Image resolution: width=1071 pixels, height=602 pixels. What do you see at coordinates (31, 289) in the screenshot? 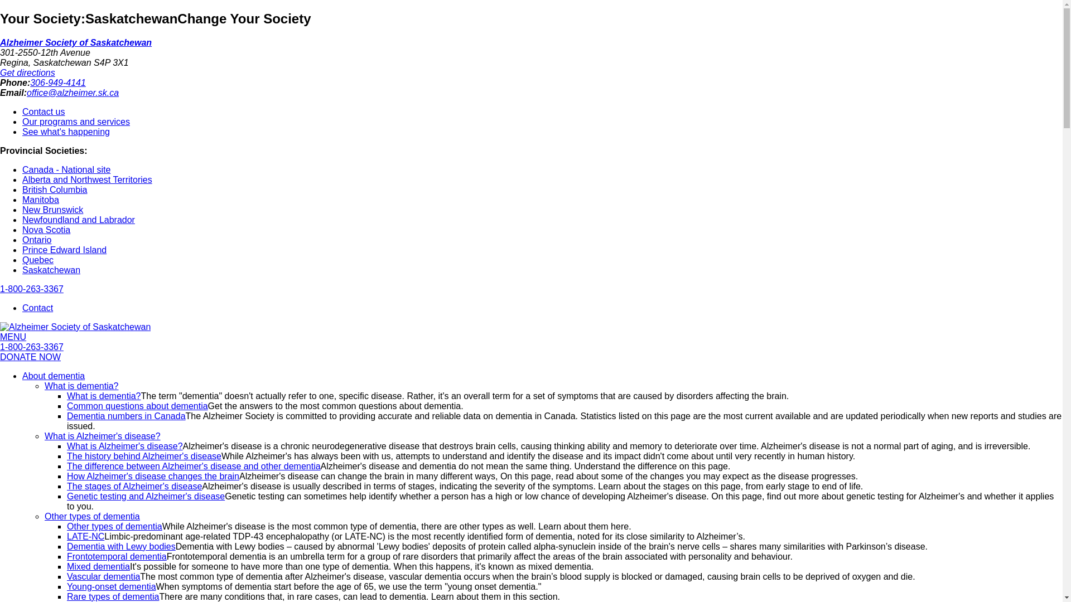
I see `Call us` at bounding box center [31, 289].